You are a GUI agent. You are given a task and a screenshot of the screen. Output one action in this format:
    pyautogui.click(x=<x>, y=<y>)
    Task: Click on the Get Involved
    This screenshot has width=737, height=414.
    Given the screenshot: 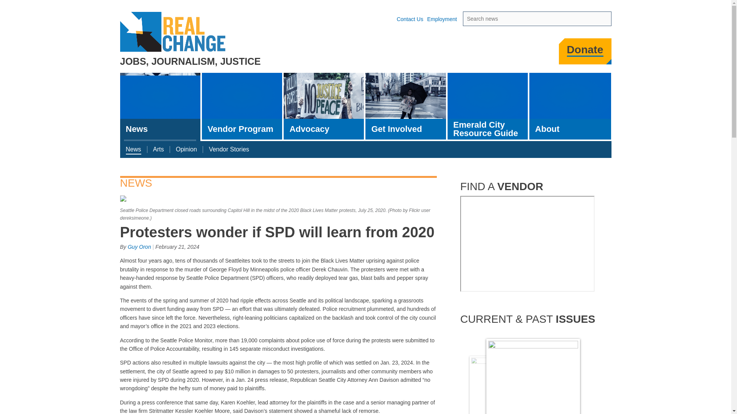 What is the action you would take?
    pyautogui.click(x=405, y=106)
    